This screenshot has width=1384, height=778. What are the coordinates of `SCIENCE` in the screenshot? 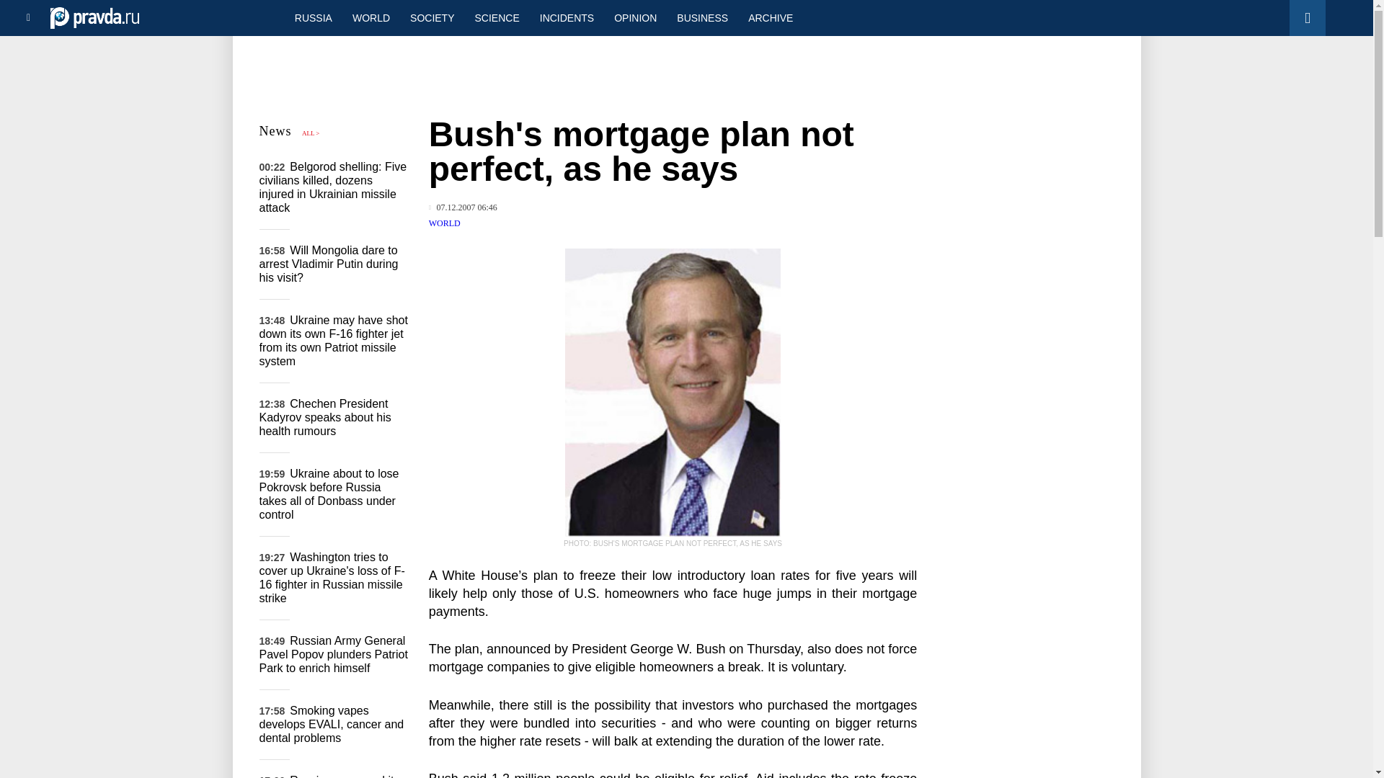 It's located at (497, 17).